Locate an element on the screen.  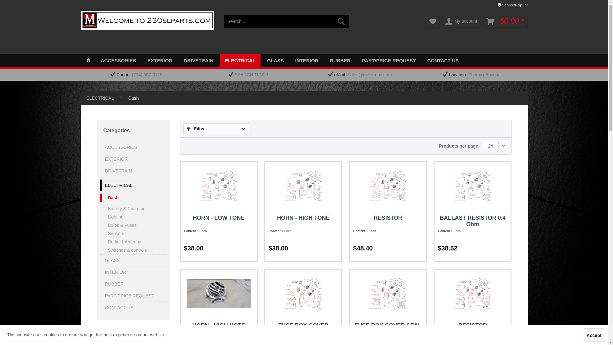
GLASS is located at coordinates (133, 260).